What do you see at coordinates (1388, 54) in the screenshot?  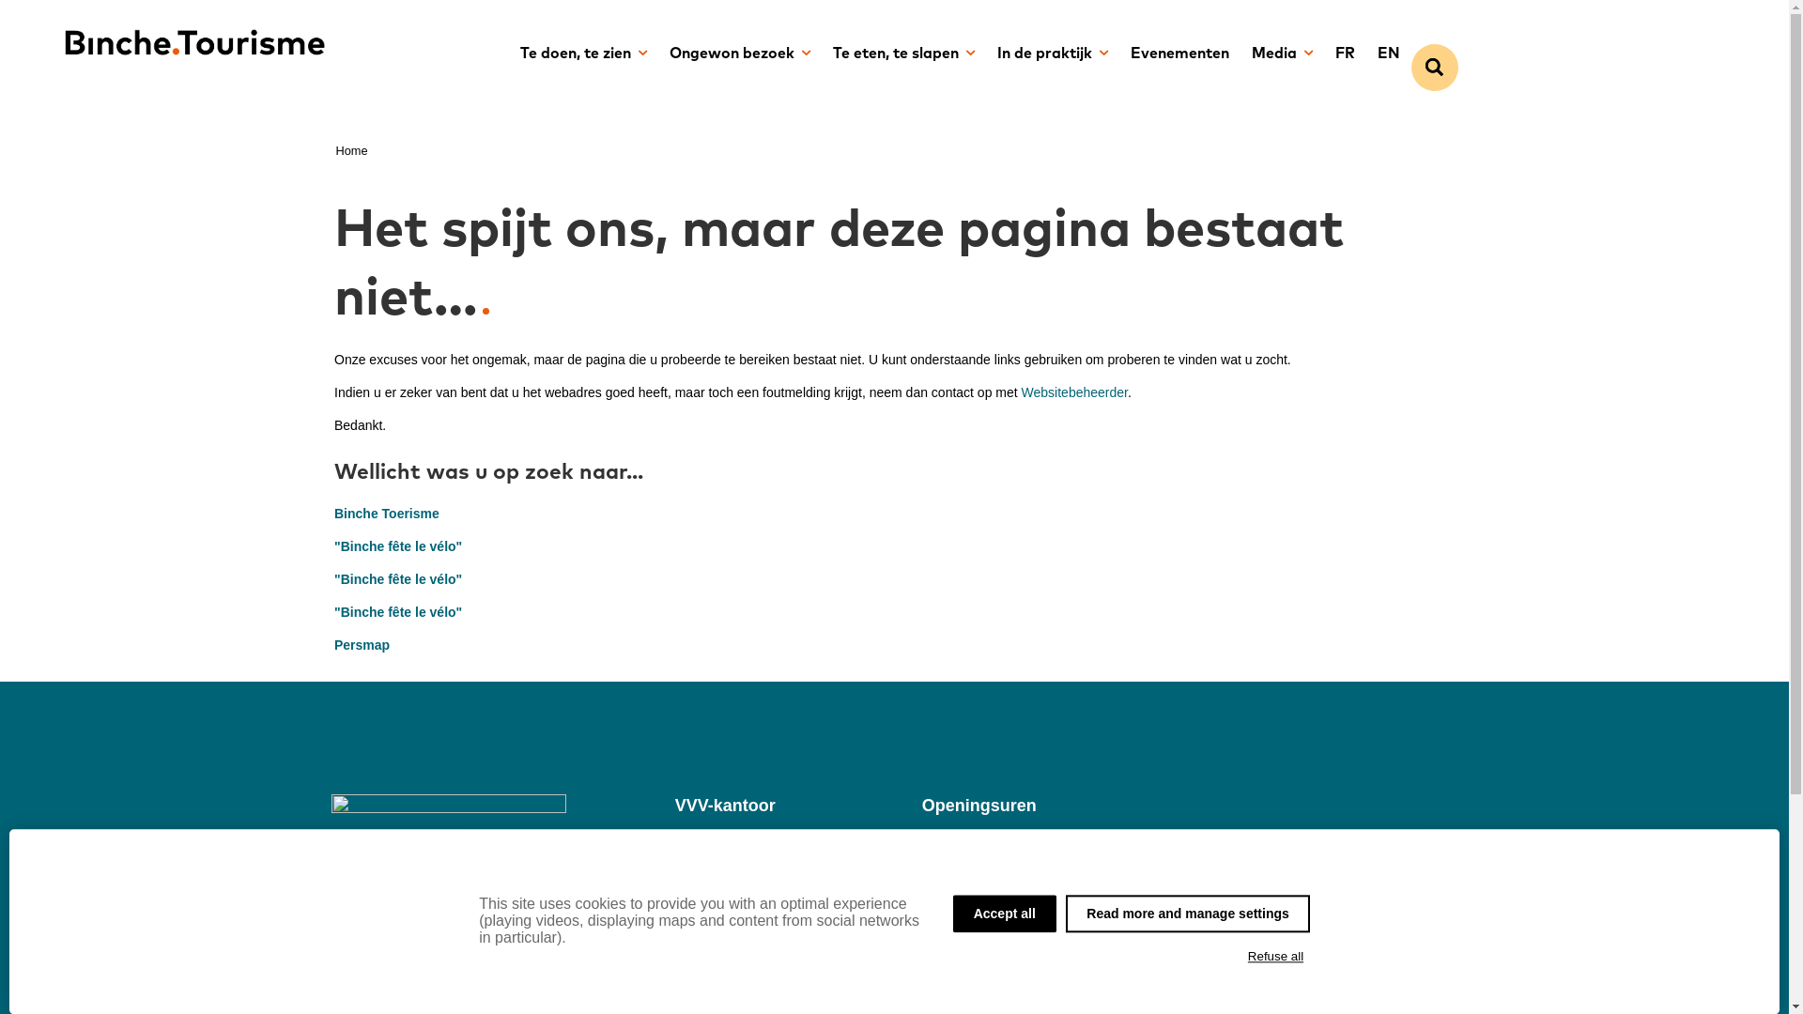 I see `EN` at bounding box center [1388, 54].